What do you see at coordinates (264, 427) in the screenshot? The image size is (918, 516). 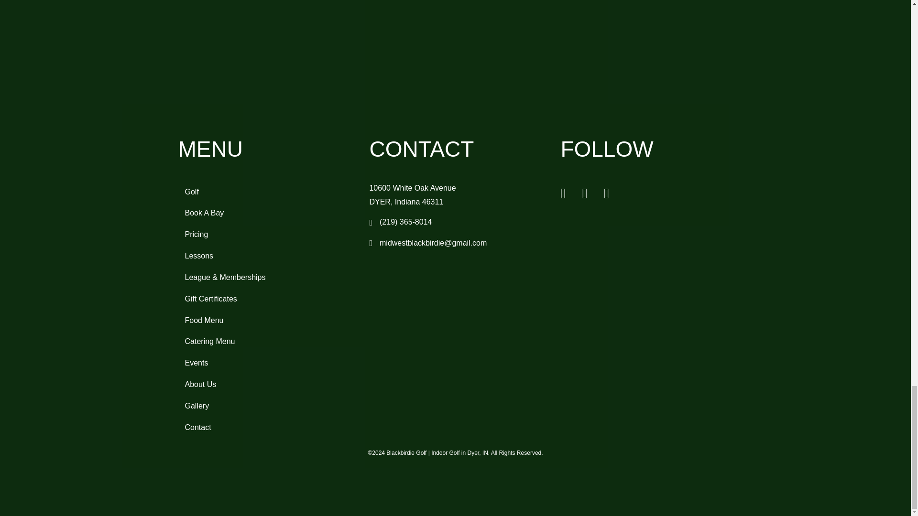 I see `Contact` at bounding box center [264, 427].